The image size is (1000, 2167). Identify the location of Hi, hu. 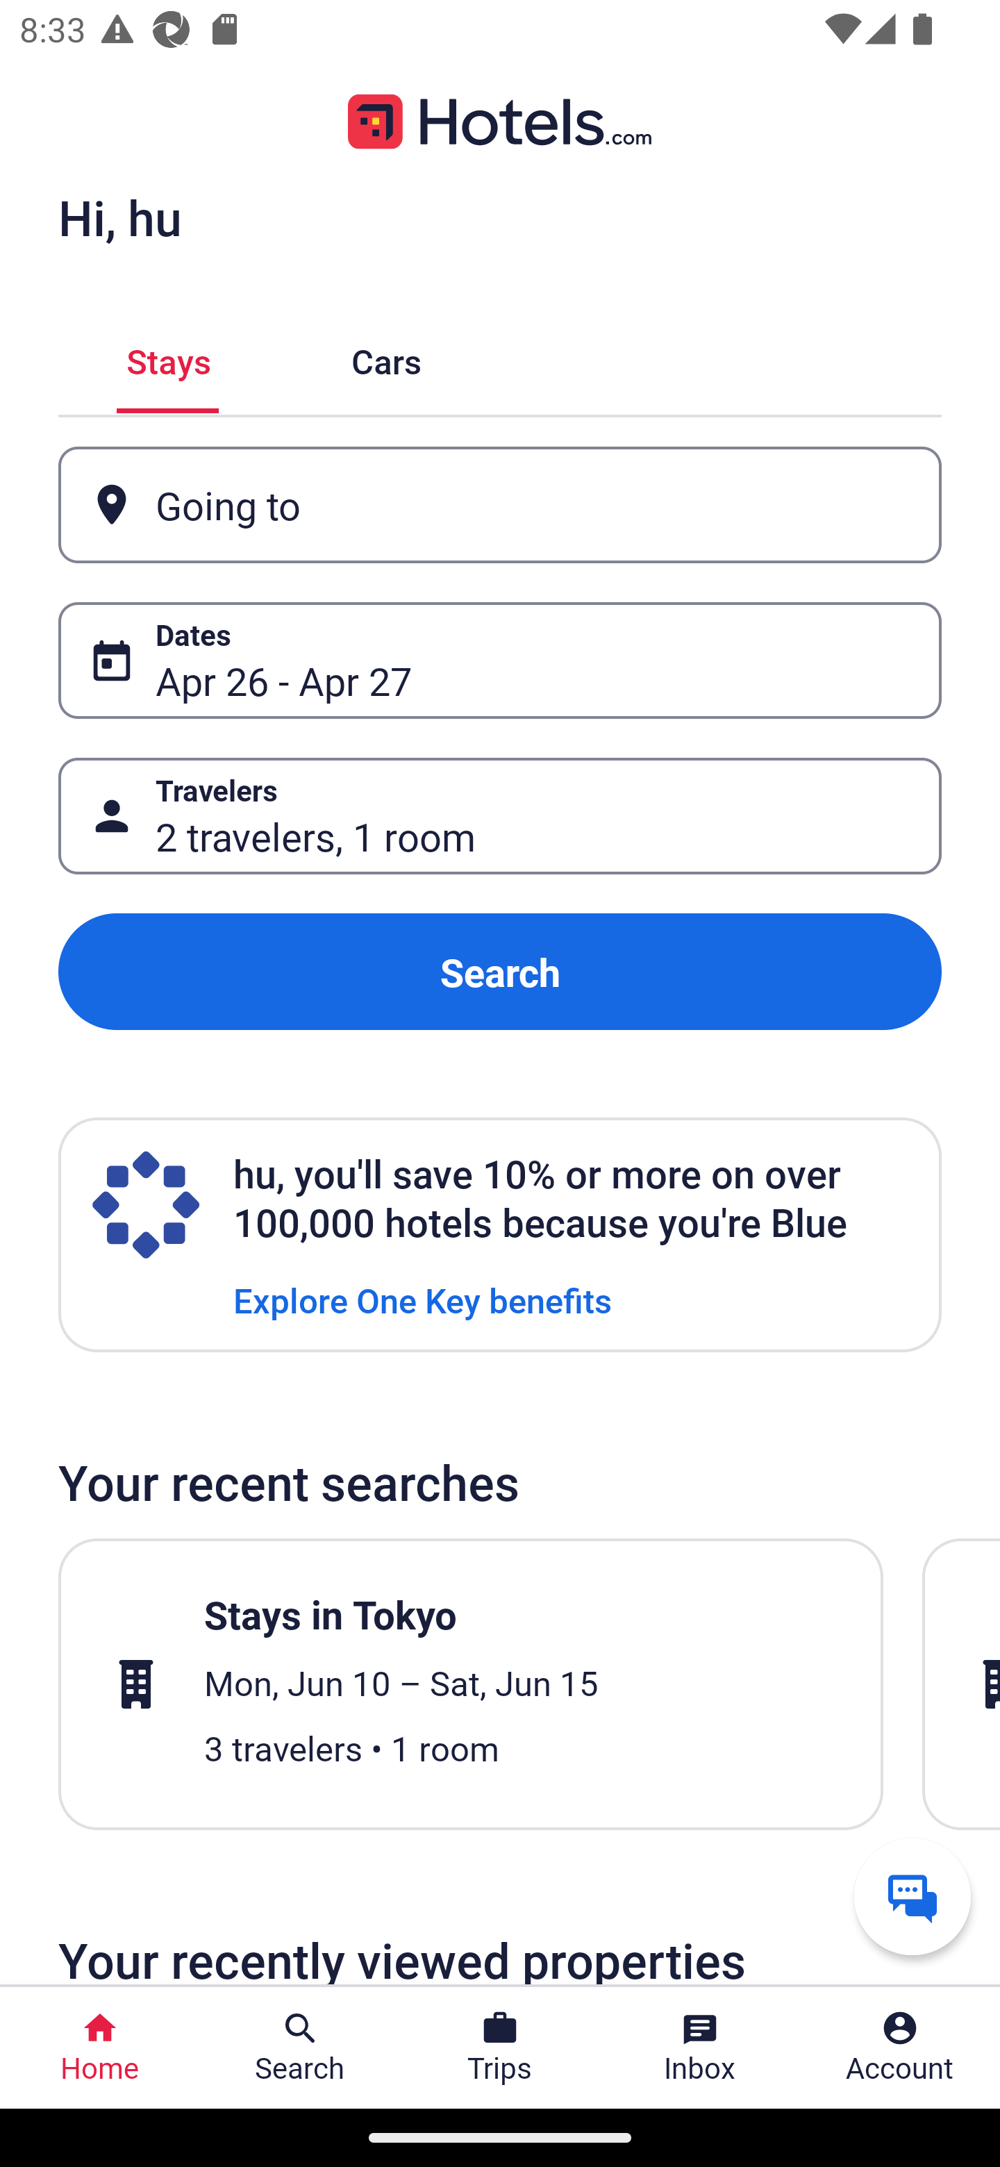
(119, 217).